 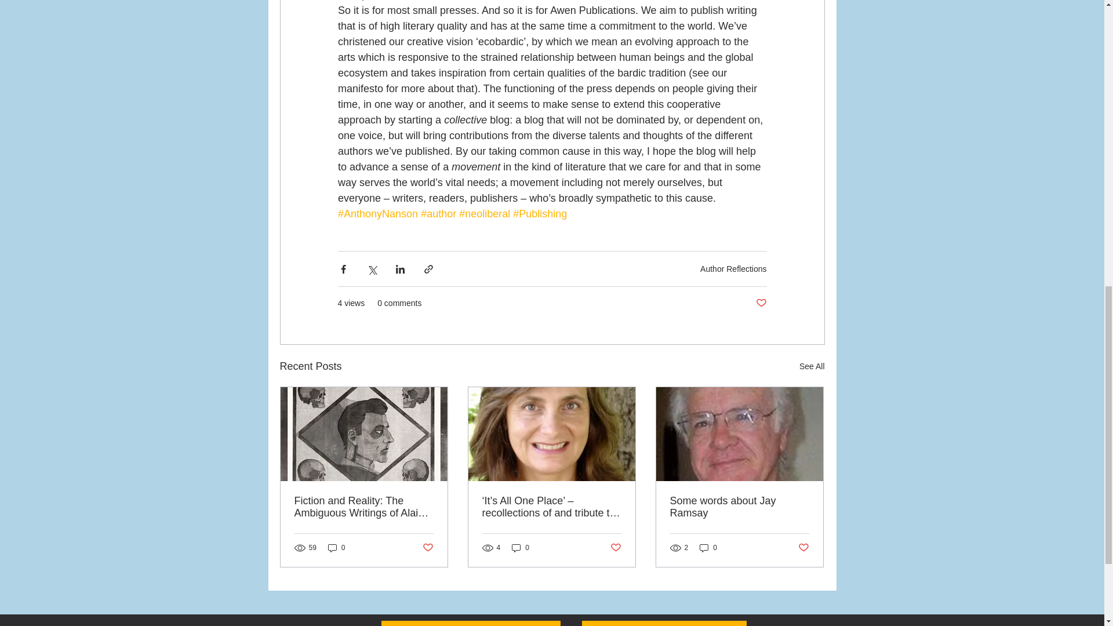 What do you see at coordinates (812, 366) in the screenshot?
I see `See All` at bounding box center [812, 366].